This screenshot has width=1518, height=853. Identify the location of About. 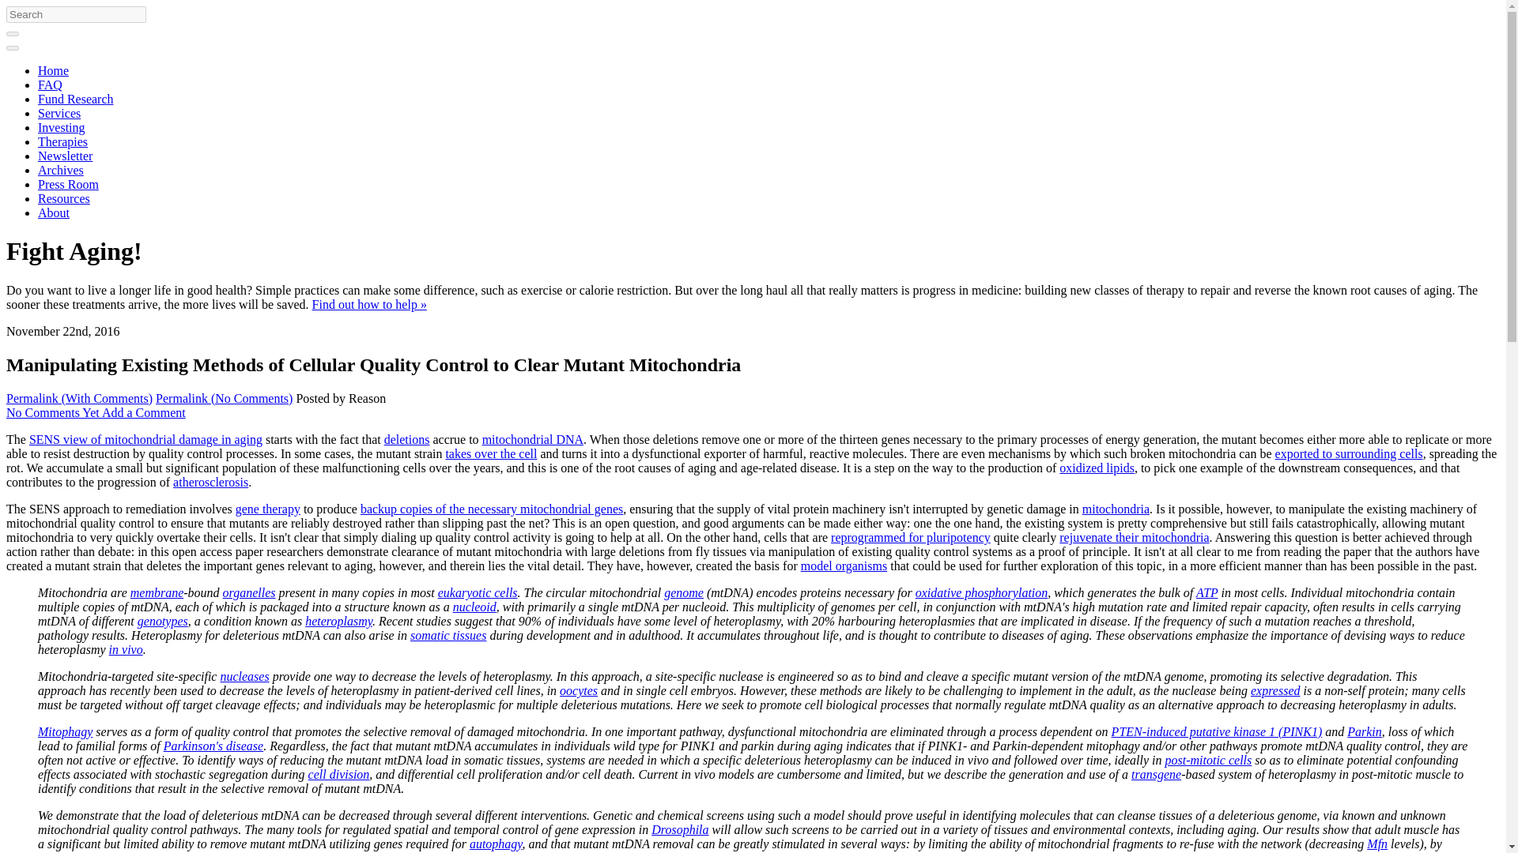
(54, 212).